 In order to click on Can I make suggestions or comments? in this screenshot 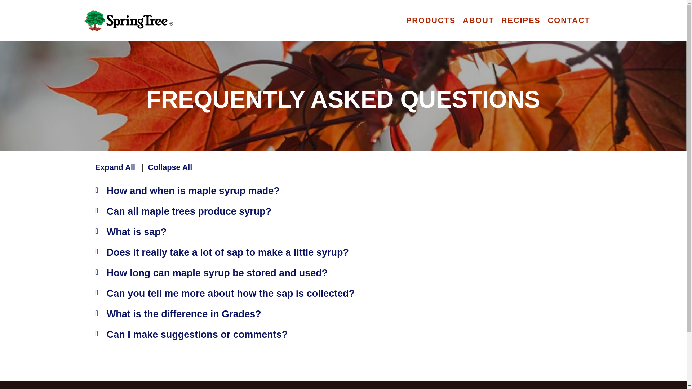, I will do `click(197, 334)`.